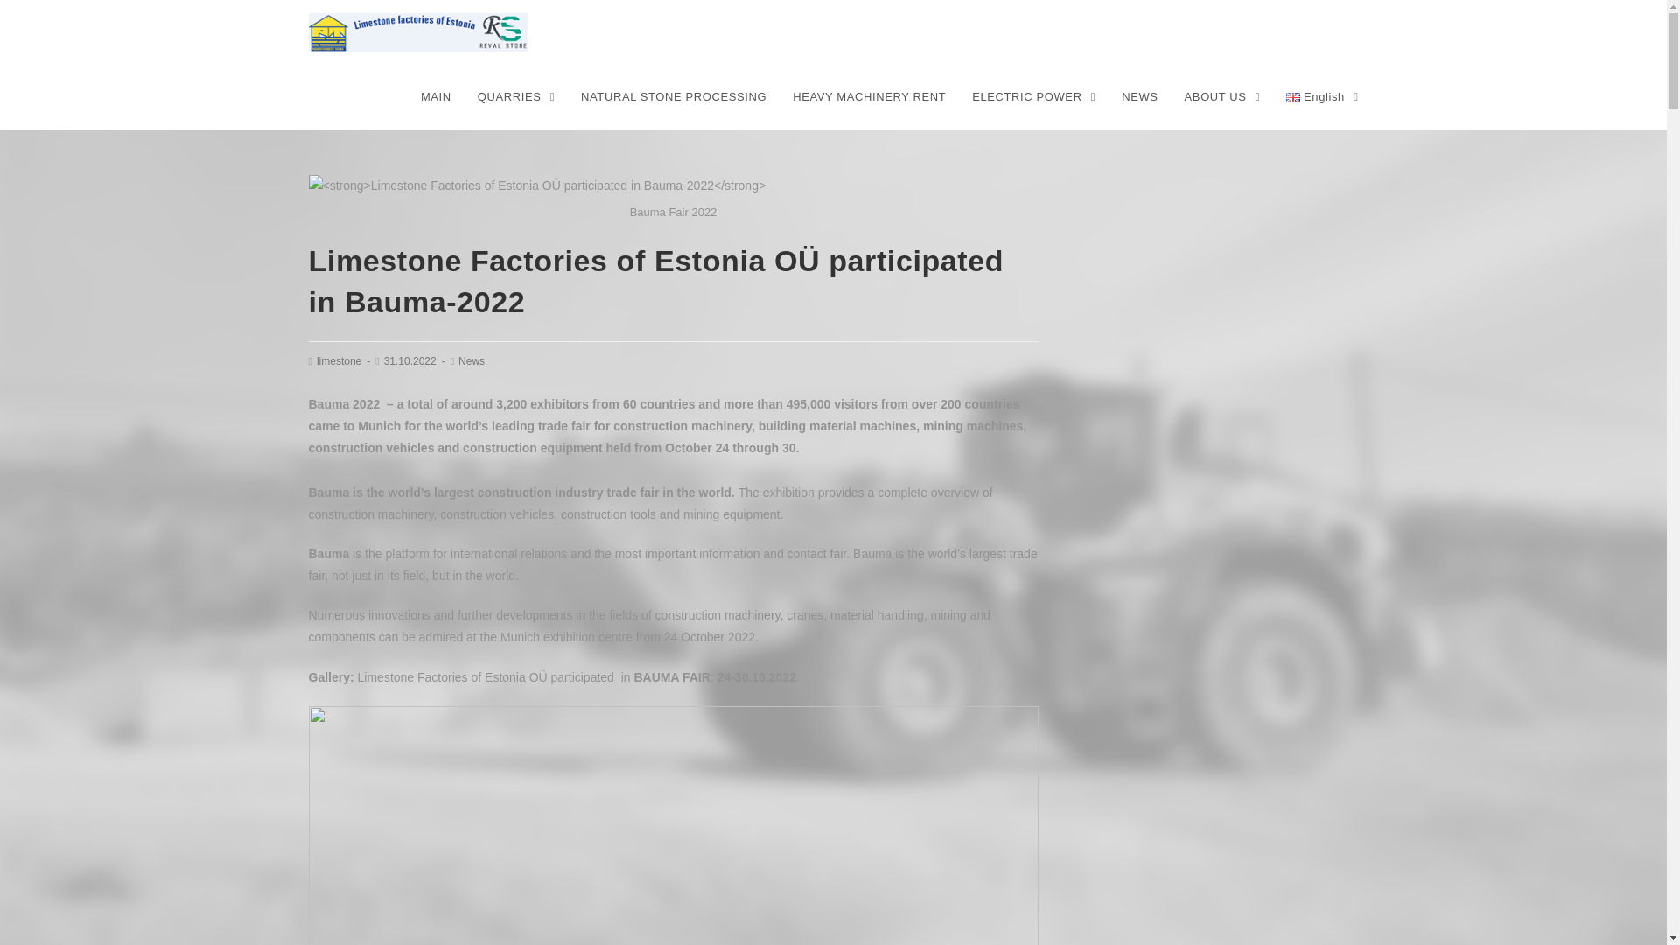  I want to click on HEAVY MACHINERY RENT, so click(869, 96).